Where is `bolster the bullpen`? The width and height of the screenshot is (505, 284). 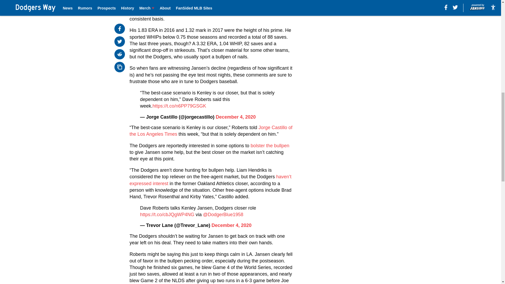
bolster the bullpen is located at coordinates (269, 146).